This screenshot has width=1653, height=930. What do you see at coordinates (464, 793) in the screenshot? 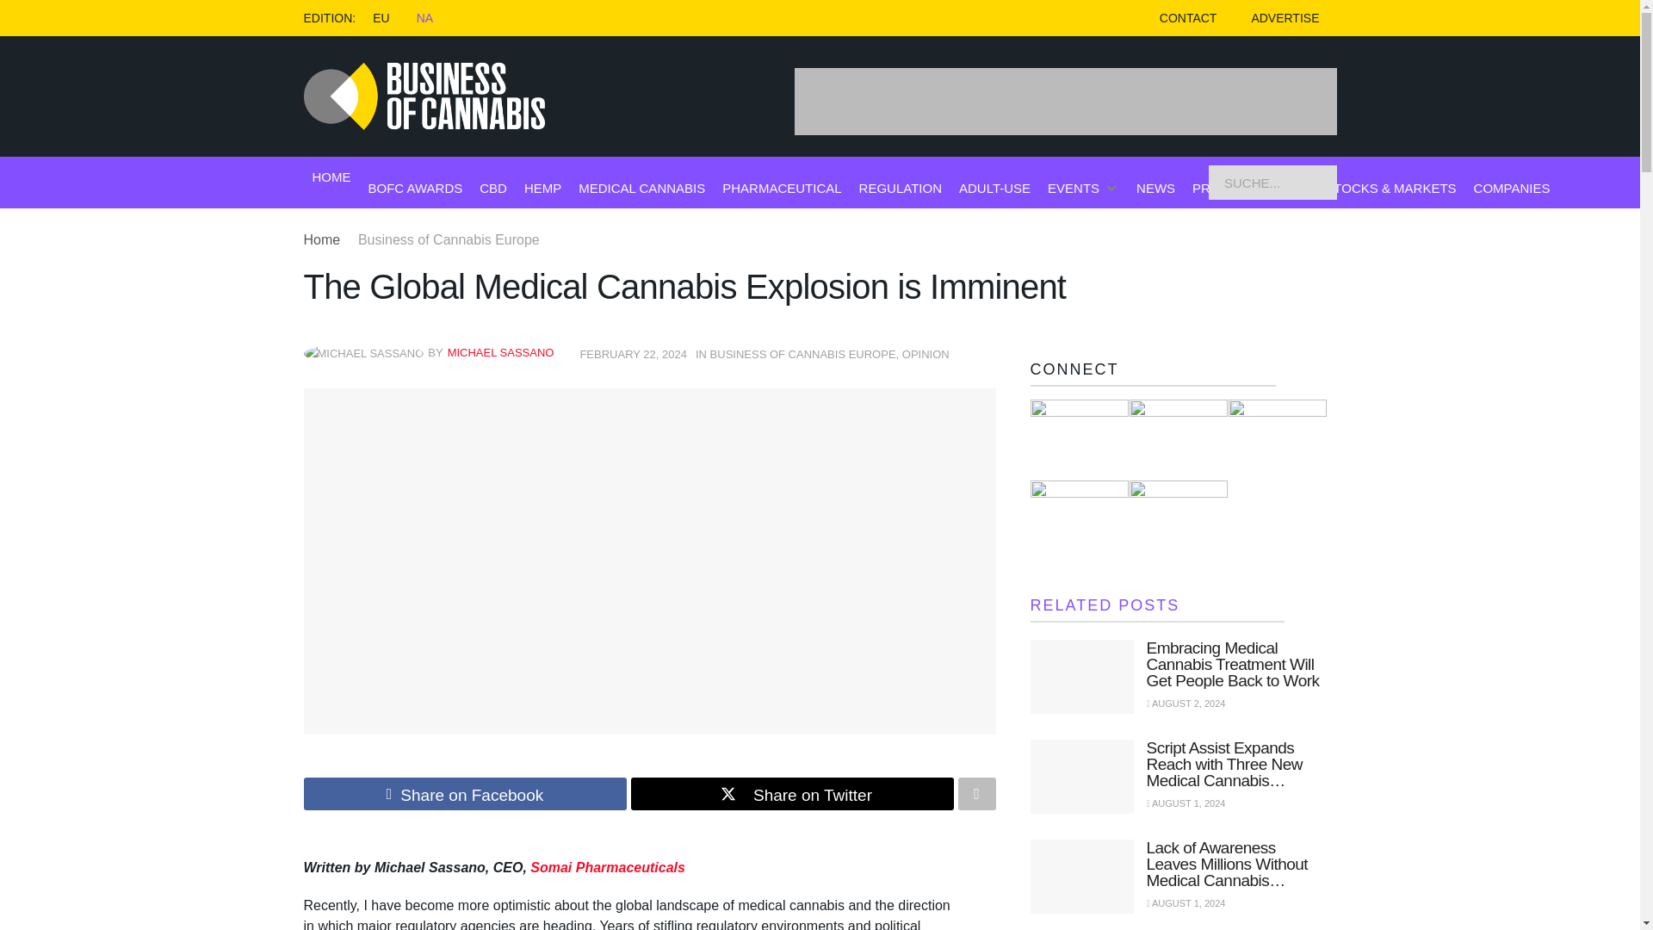
I see `Share on Facebook` at bounding box center [464, 793].